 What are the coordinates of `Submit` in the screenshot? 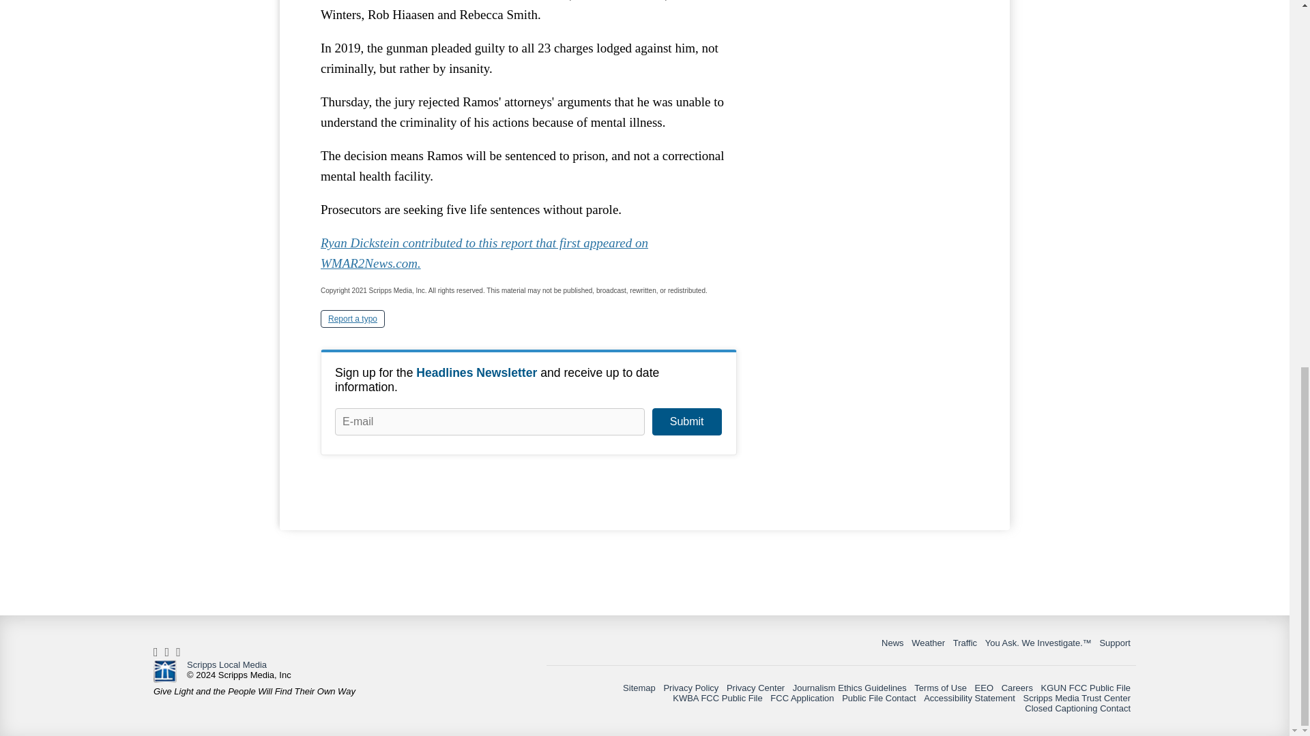 It's located at (686, 422).